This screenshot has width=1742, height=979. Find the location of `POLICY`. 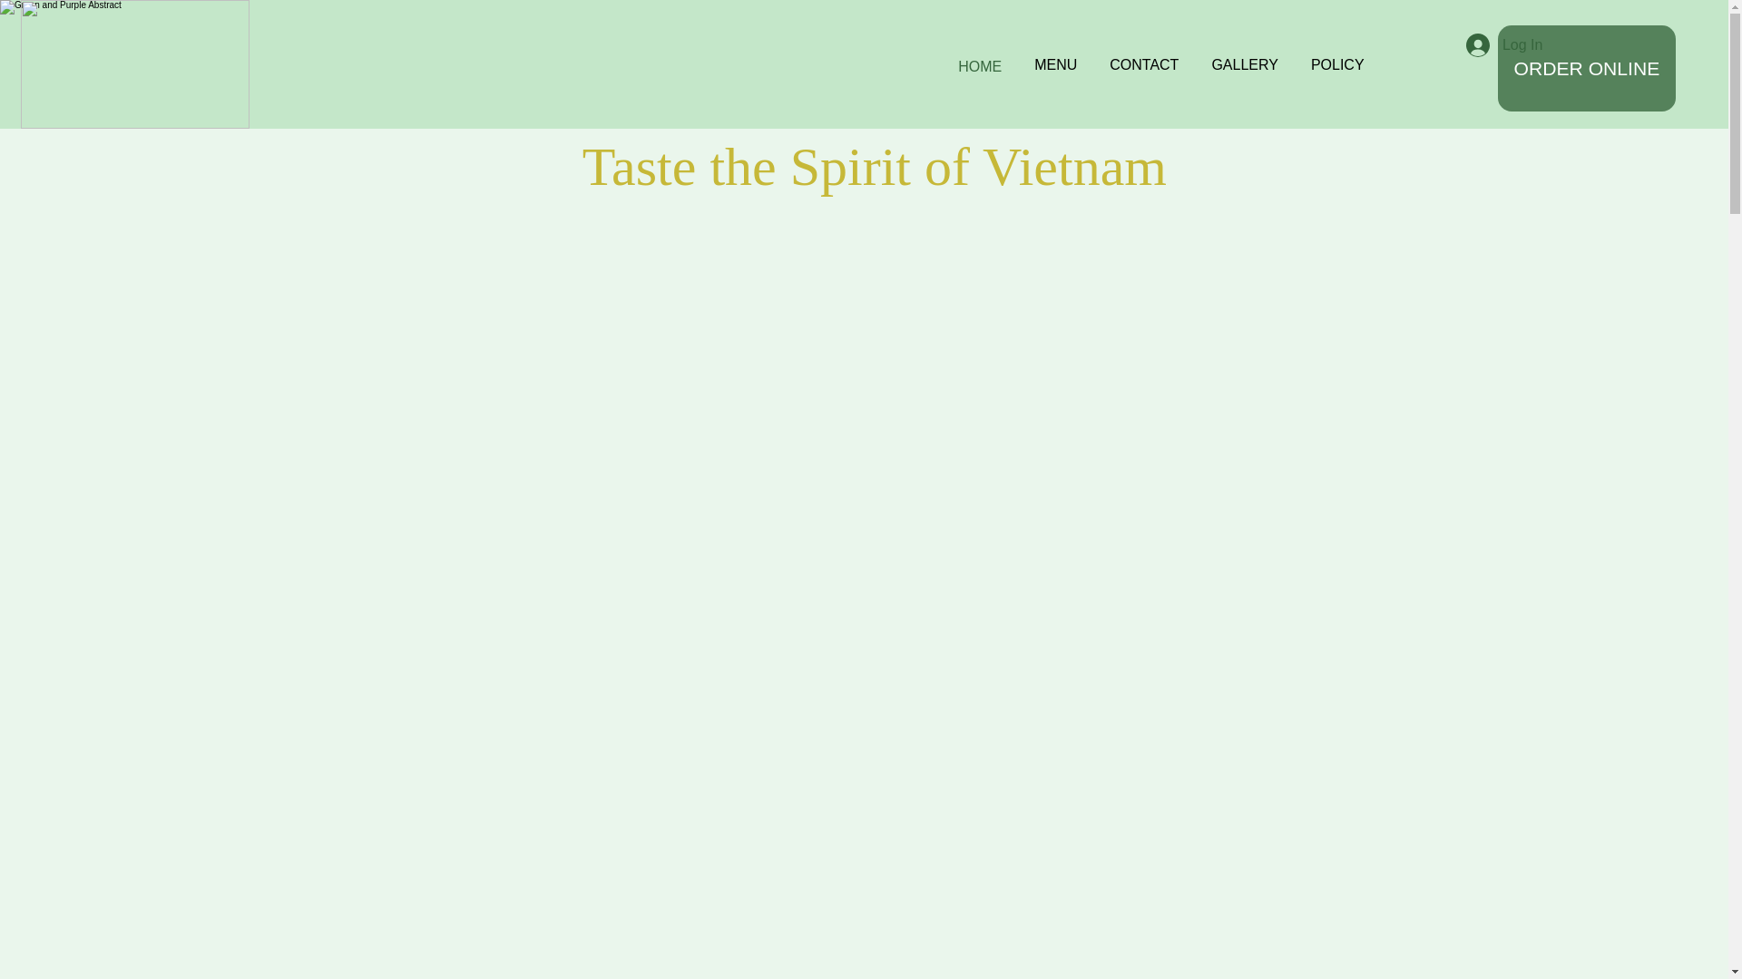

POLICY is located at coordinates (1337, 65).